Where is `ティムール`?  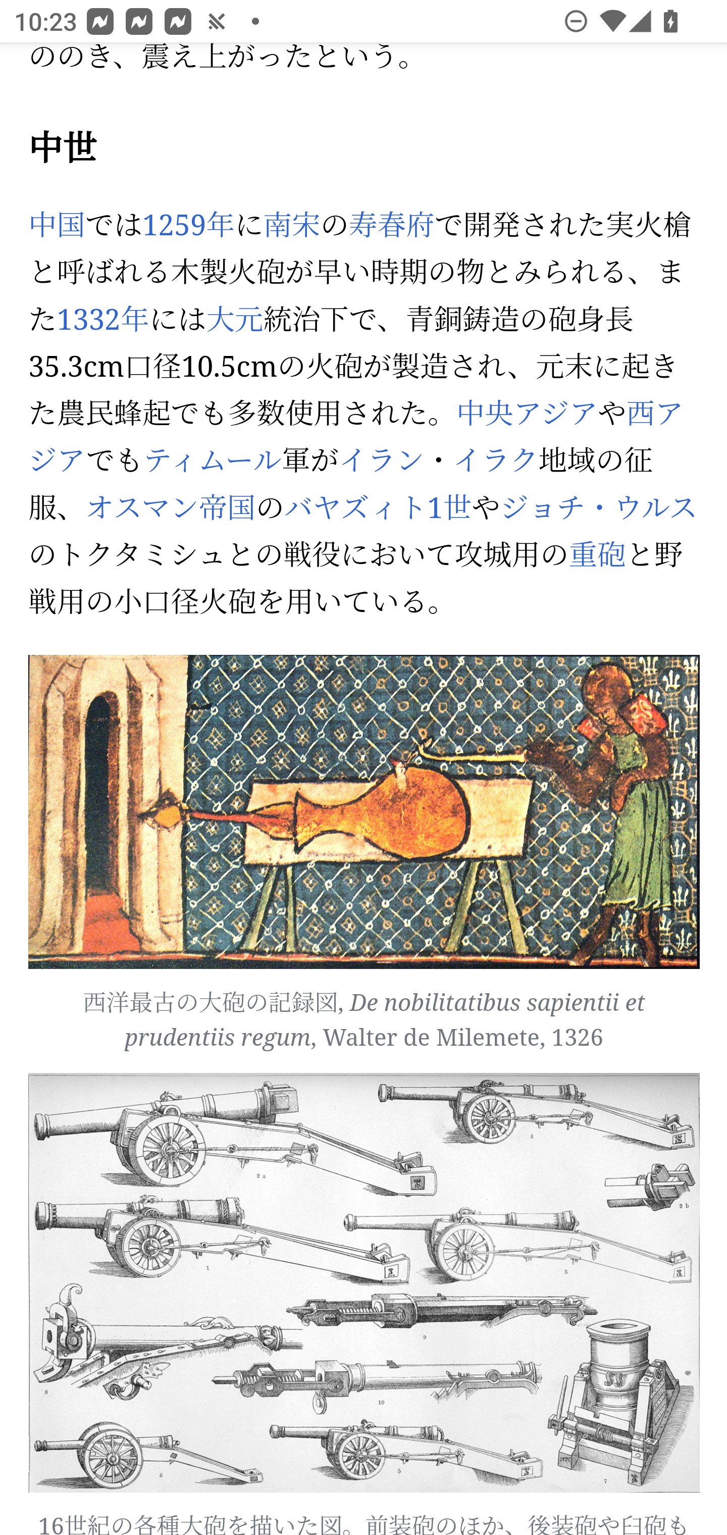
ティムール is located at coordinates (212, 461).